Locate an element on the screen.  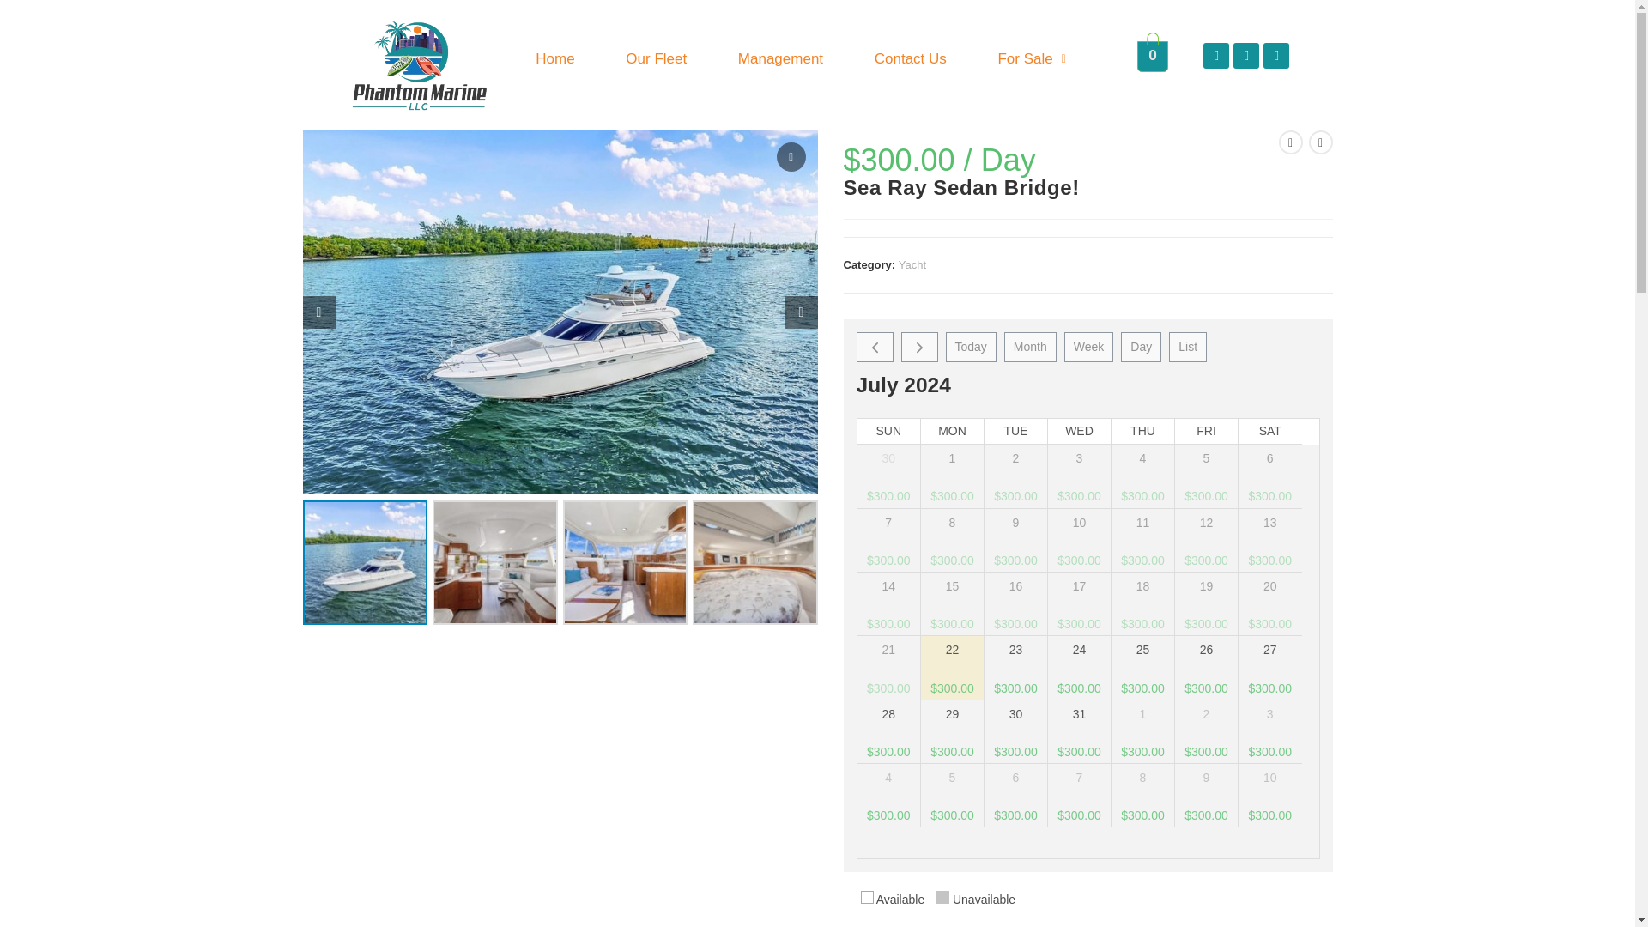
0 is located at coordinates (888, 431).